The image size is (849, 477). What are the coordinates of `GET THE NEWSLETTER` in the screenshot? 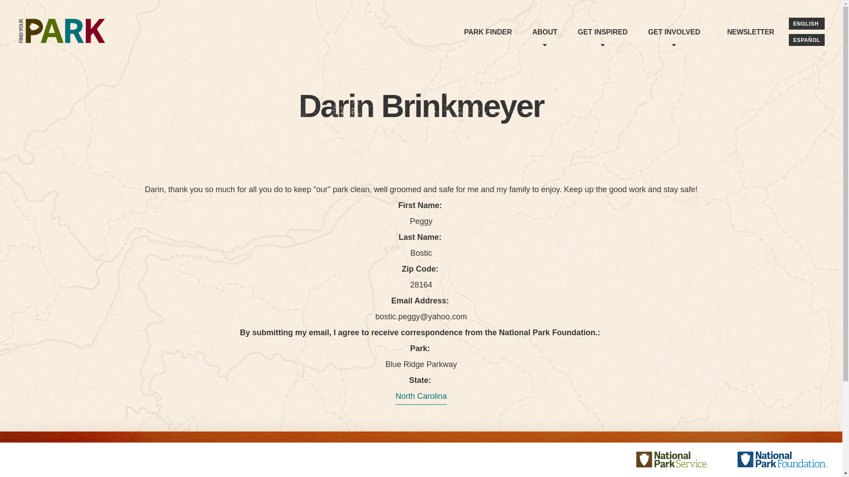 It's located at (730, 469).